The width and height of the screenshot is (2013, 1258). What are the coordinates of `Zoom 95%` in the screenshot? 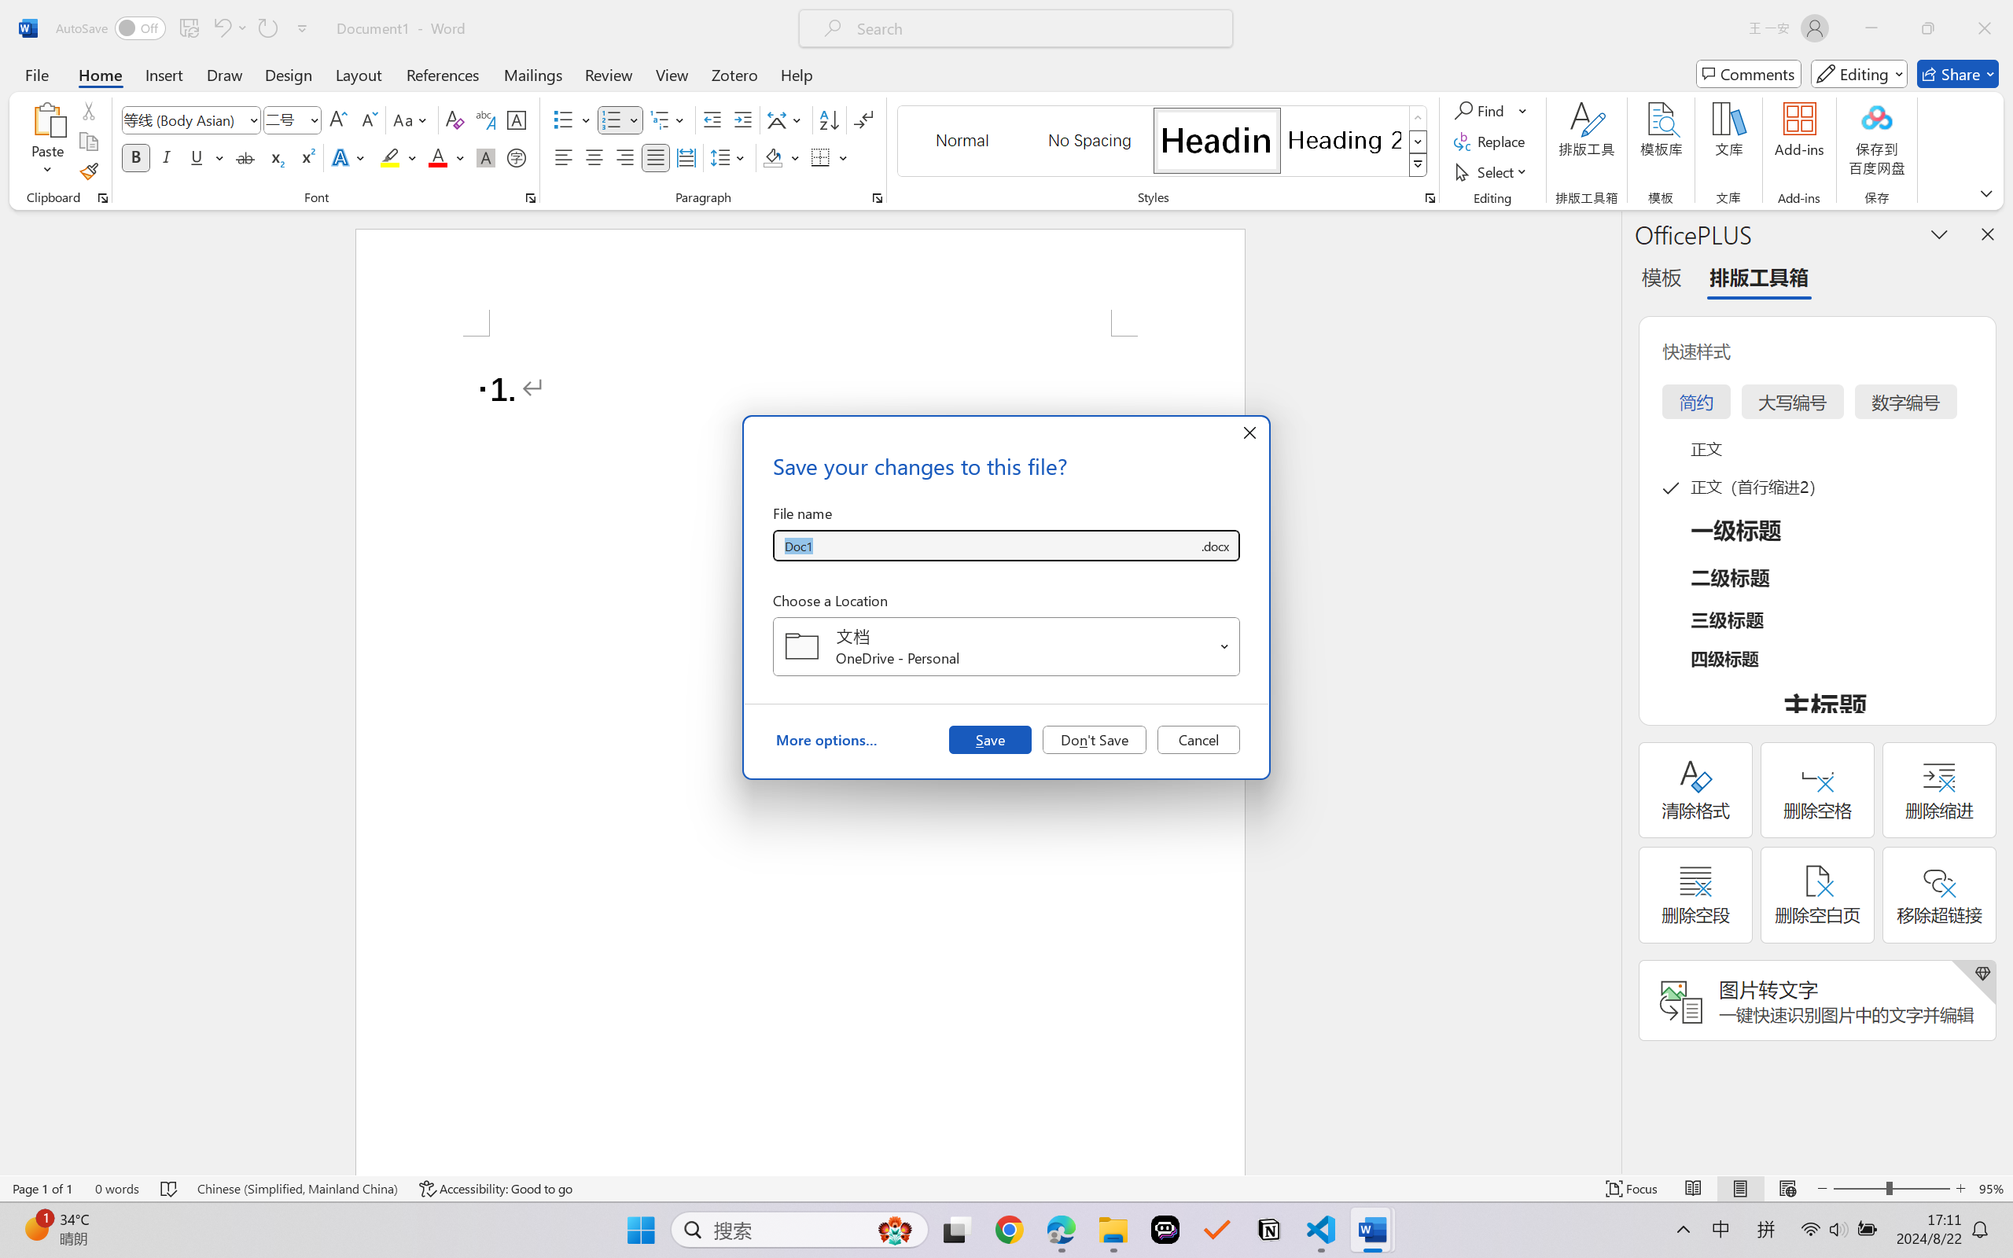 It's located at (1992, 1189).